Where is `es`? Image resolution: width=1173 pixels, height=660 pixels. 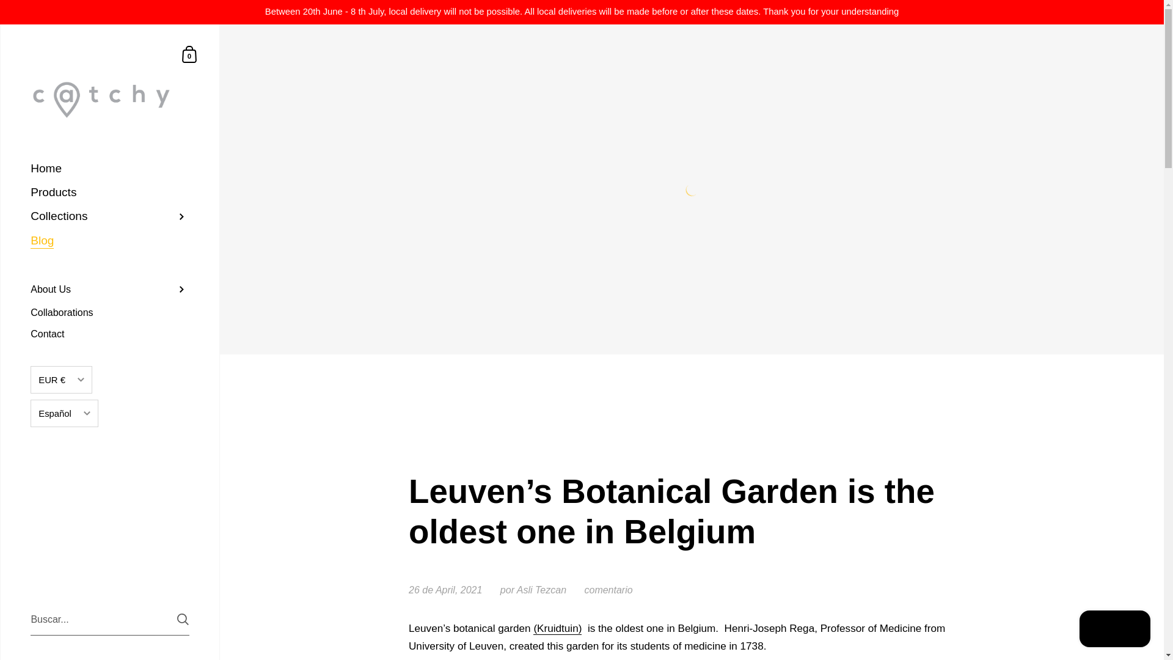 es is located at coordinates (64, 462).